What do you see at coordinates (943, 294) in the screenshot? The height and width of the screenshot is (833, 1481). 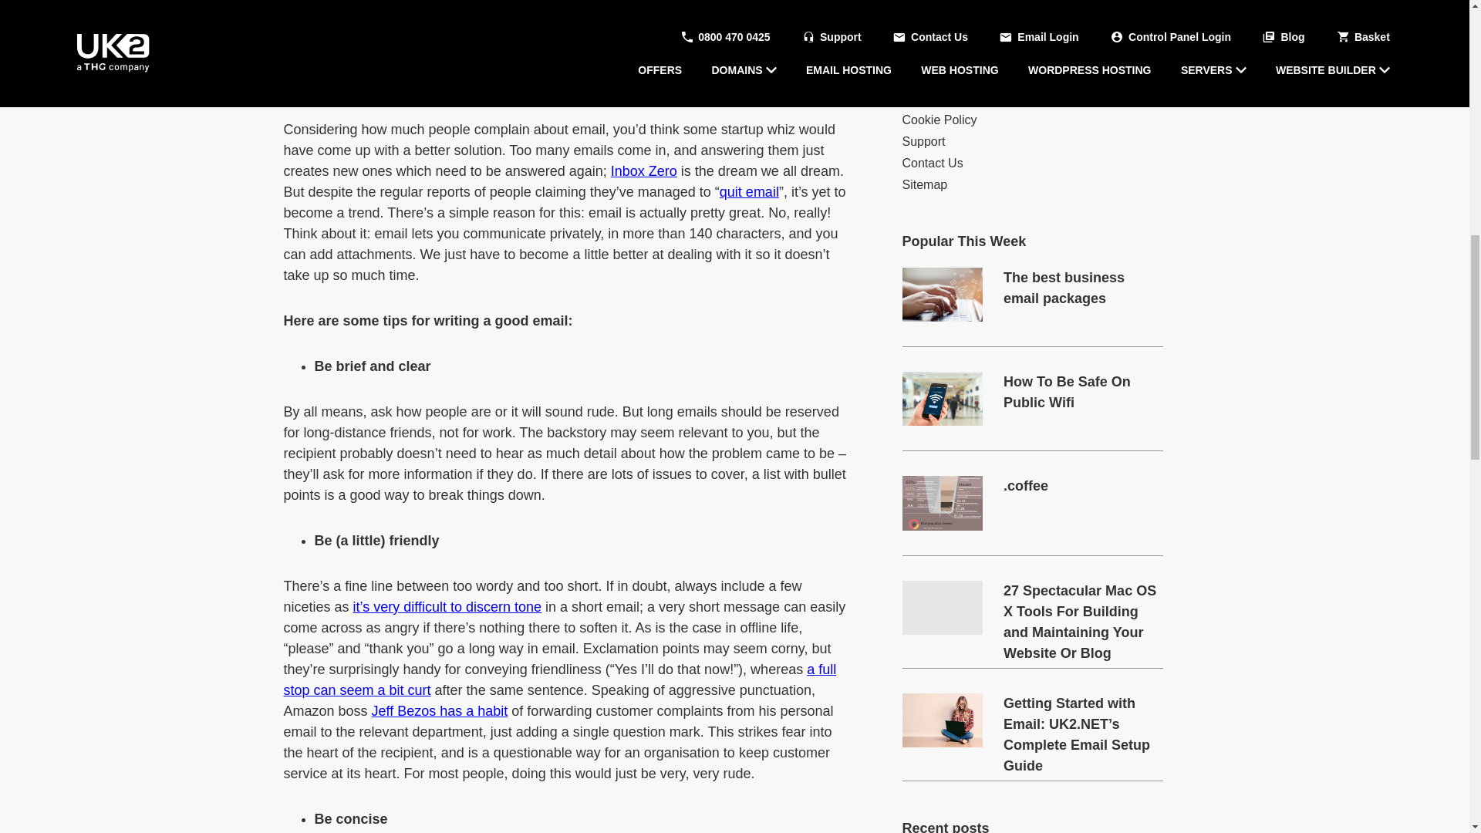 I see `The best business email packages` at bounding box center [943, 294].